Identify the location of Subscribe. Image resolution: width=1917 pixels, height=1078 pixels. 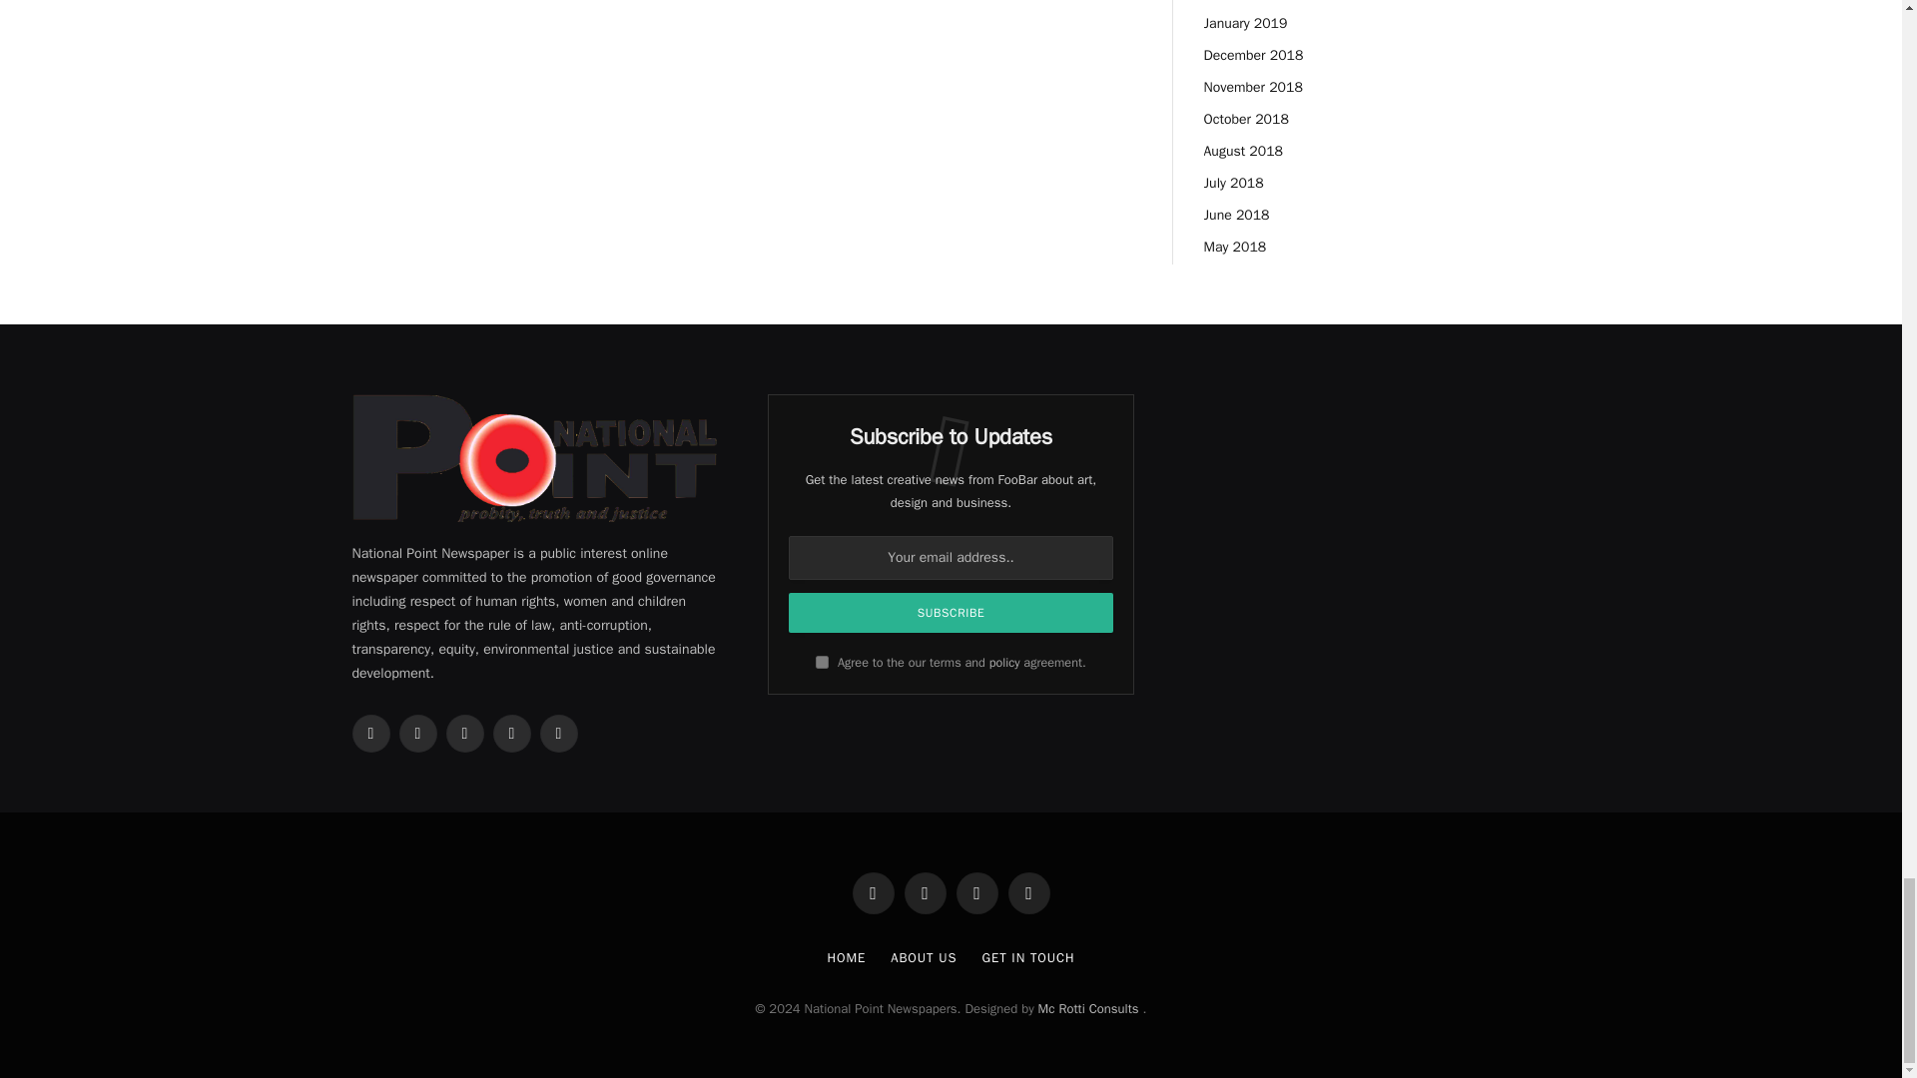
(951, 613).